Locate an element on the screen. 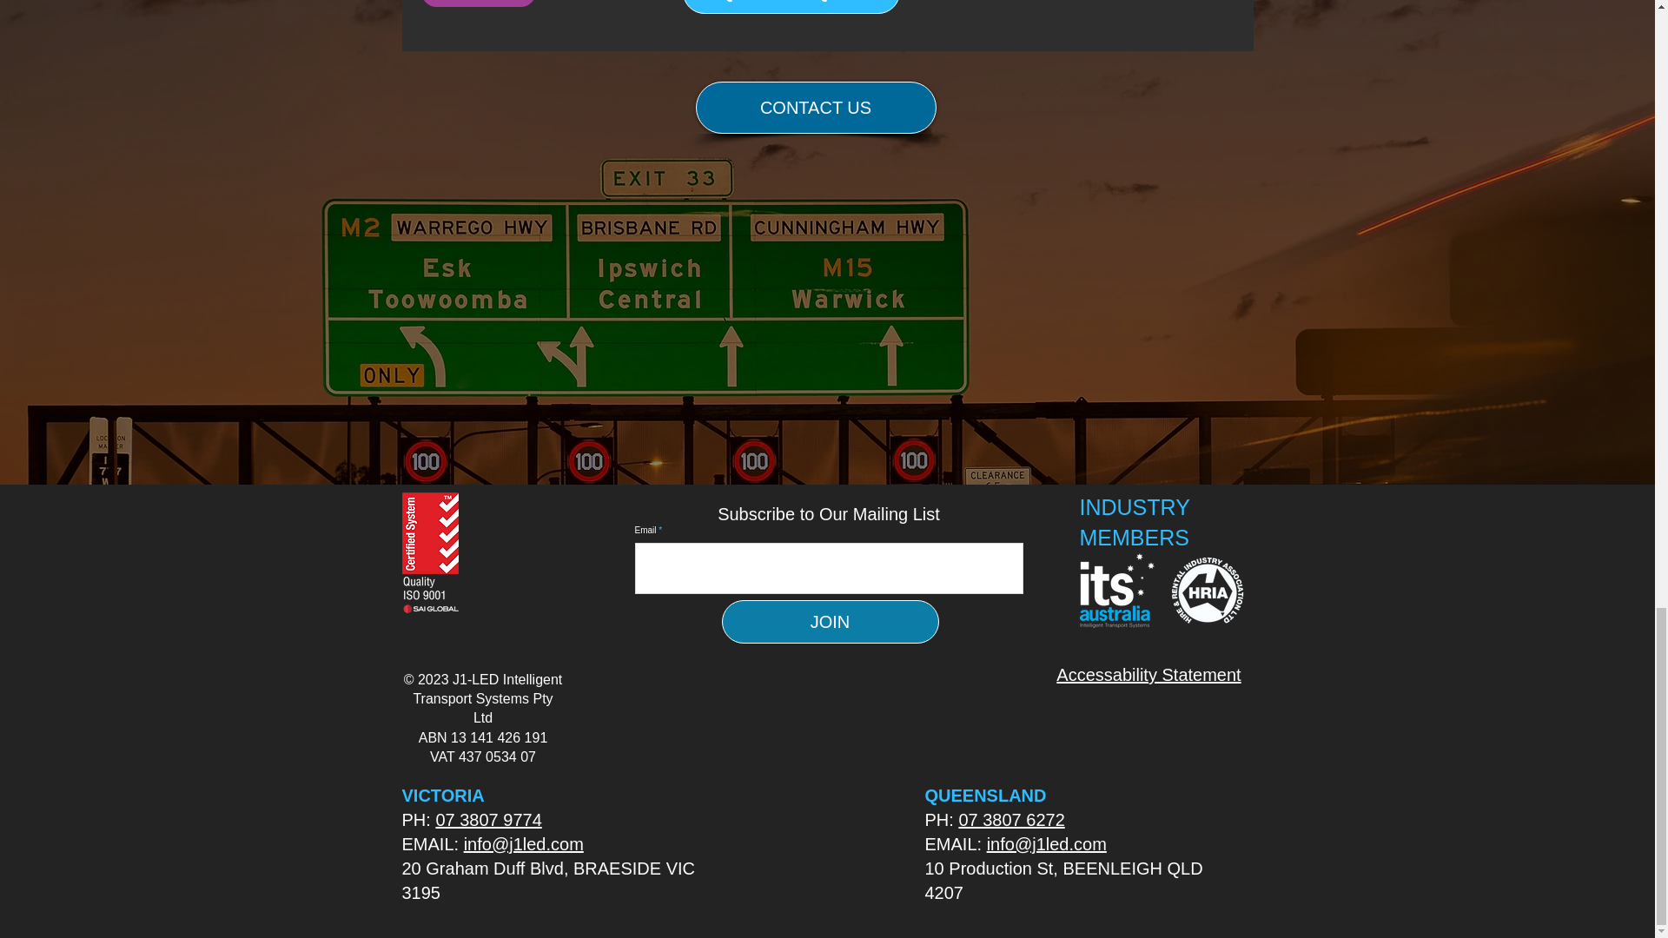  REQUEST A QUOTE is located at coordinates (791, 7).